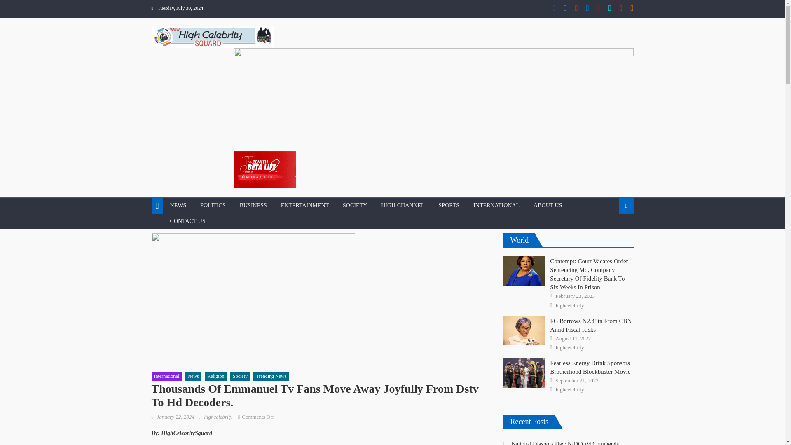  I want to click on ENTERTAINMENT, so click(304, 205).